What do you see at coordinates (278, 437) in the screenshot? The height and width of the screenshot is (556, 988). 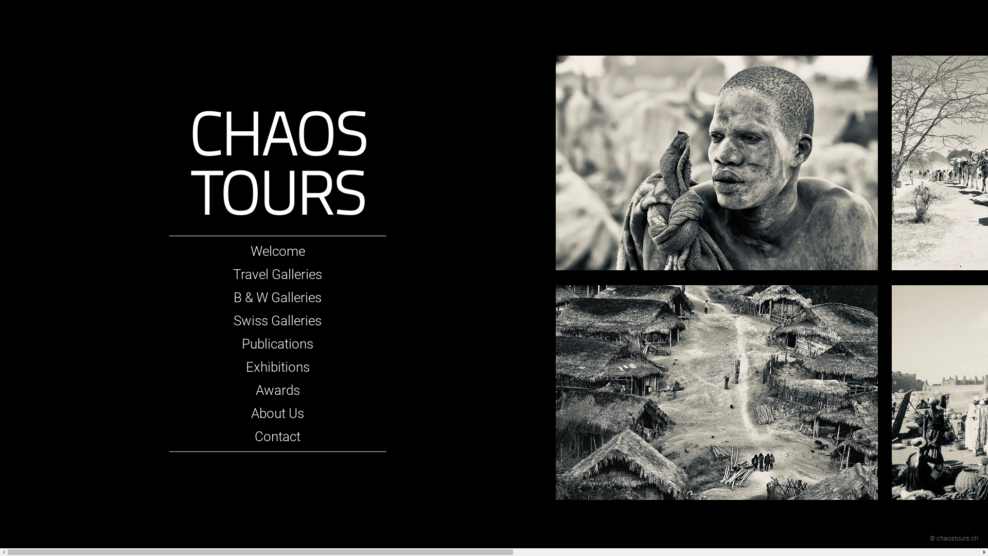 I see `Contact` at bounding box center [278, 437].